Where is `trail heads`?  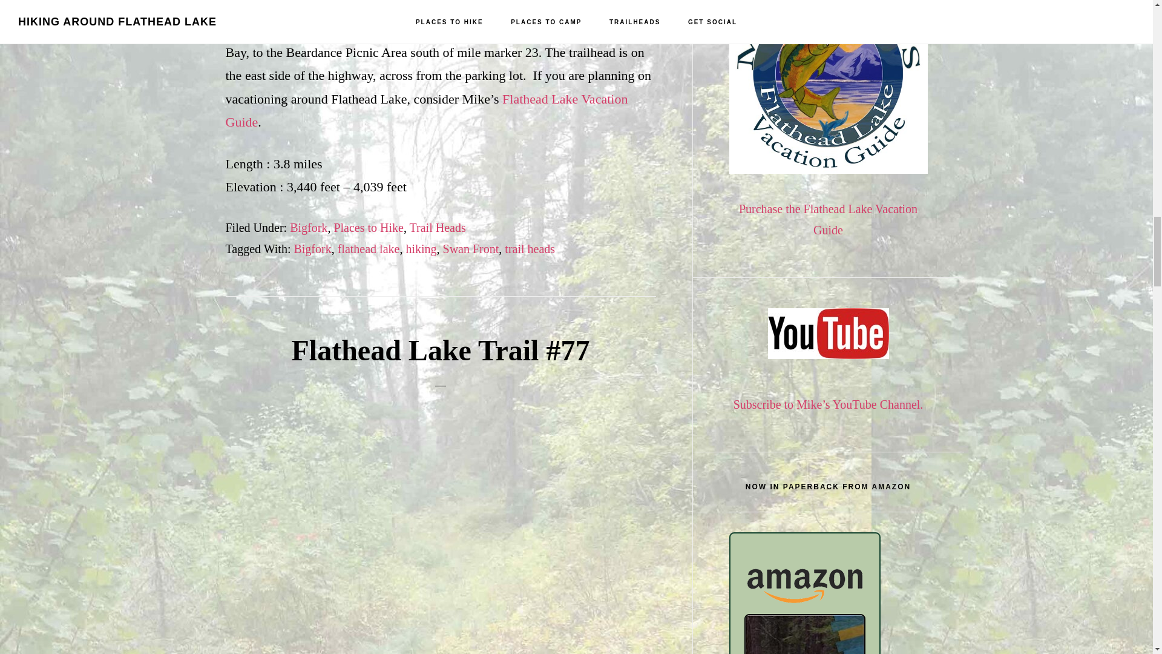
trail heads is located at coordinates (530, 248).